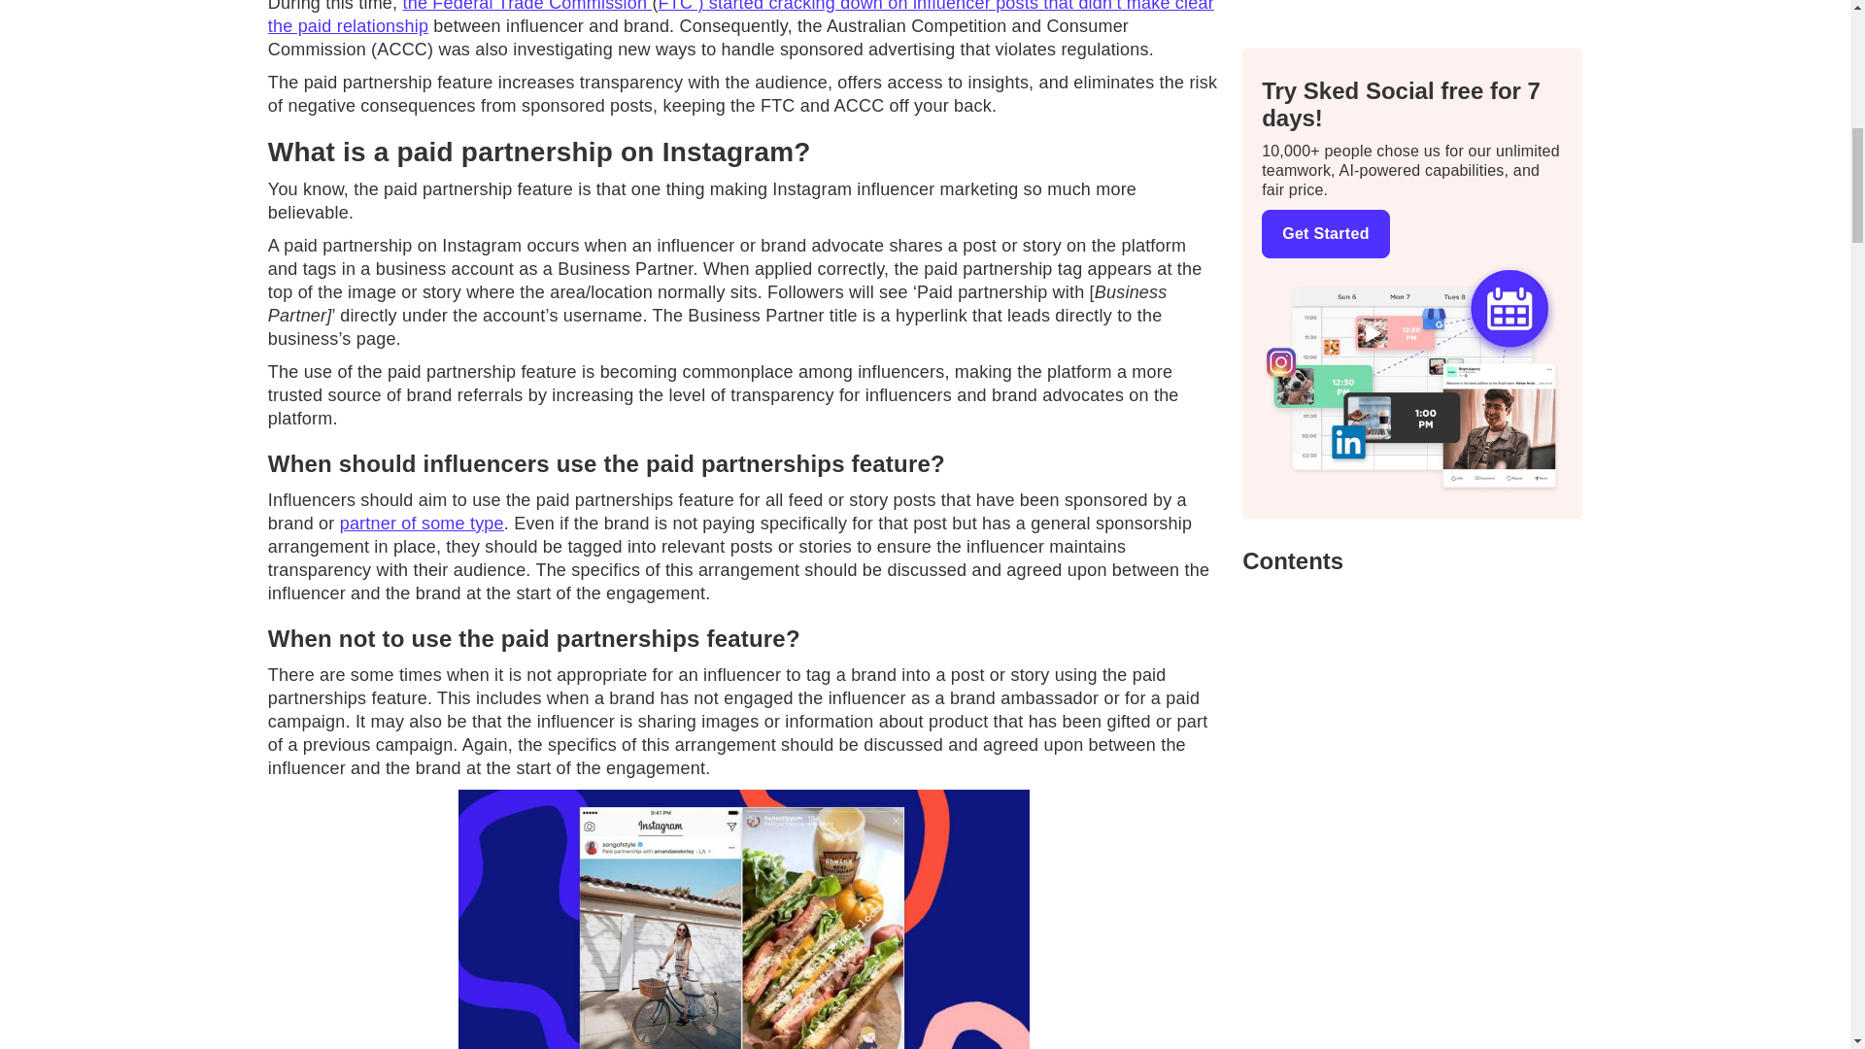 This screenshot has width=1865, height=1049. What do you see at coordinates (526, 6) in the screenshot?
I see `the Federal Trade Commission` at bounding box center [526, 6].